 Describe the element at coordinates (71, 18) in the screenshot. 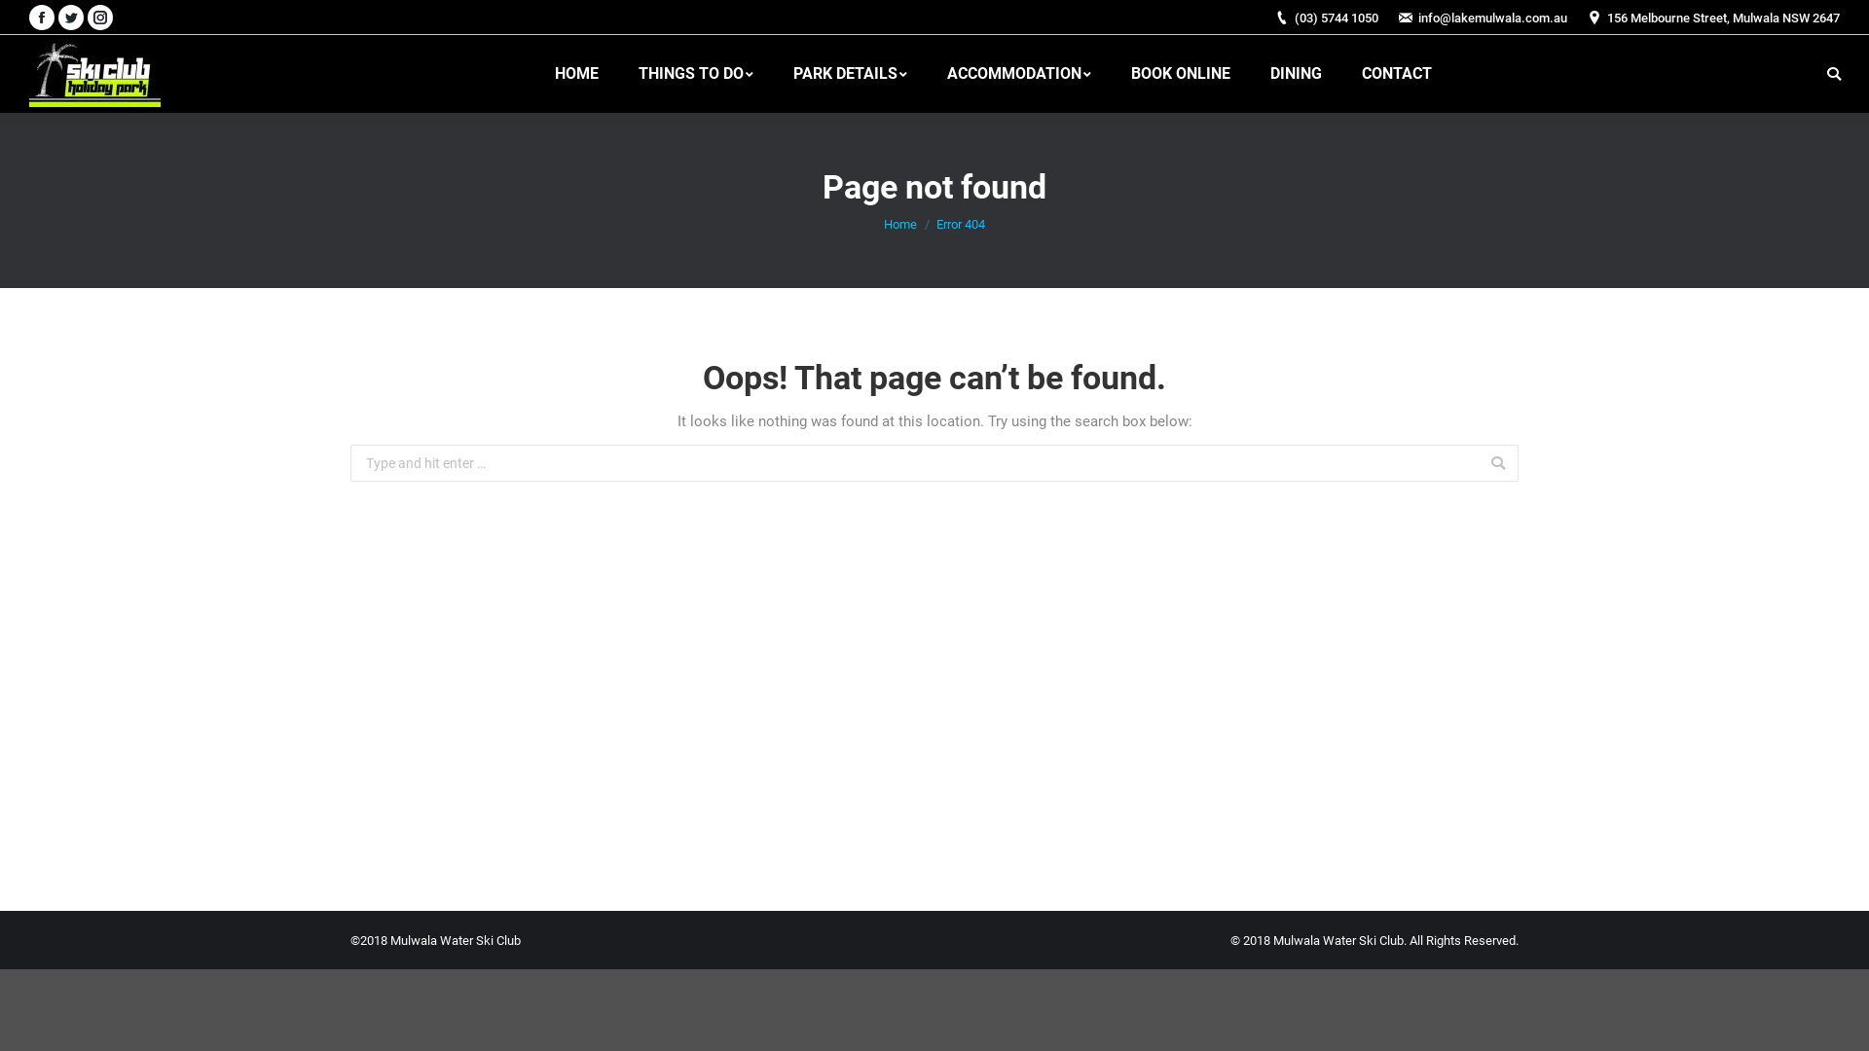

I see `Twitter` at that location.